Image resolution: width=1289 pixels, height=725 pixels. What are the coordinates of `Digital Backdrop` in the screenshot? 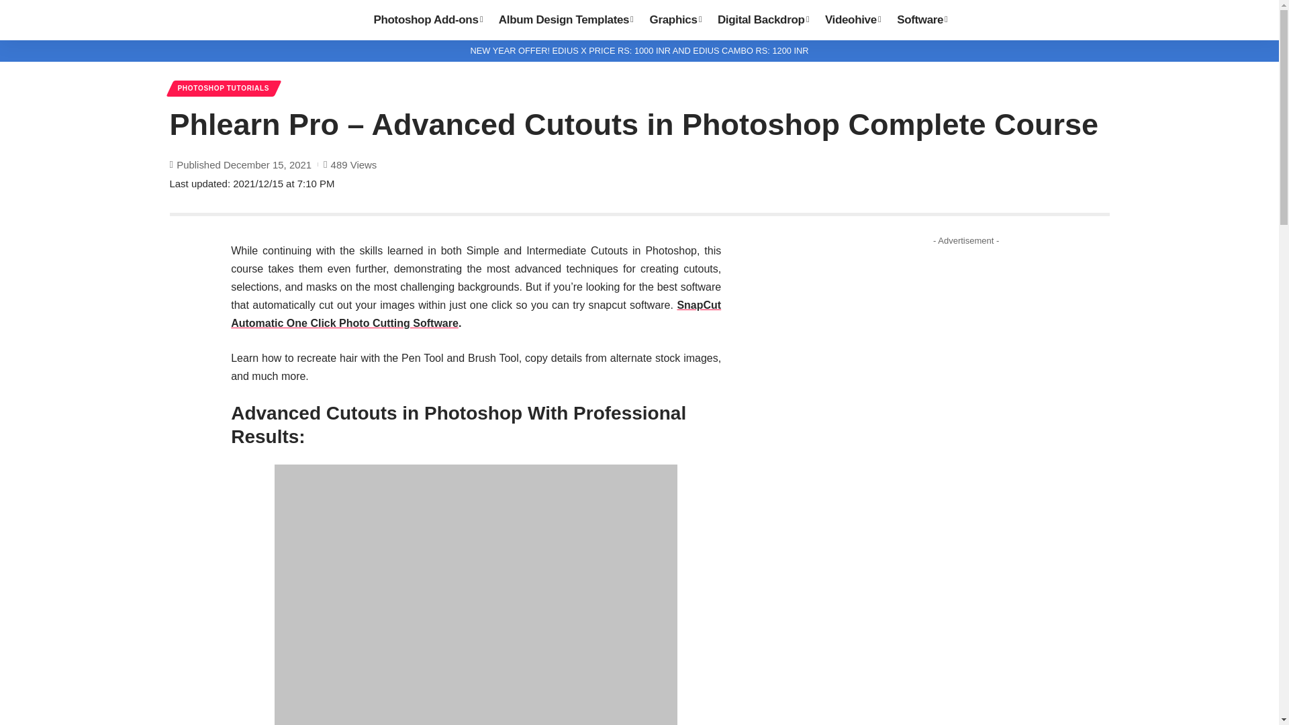 It's located at (763, 20).